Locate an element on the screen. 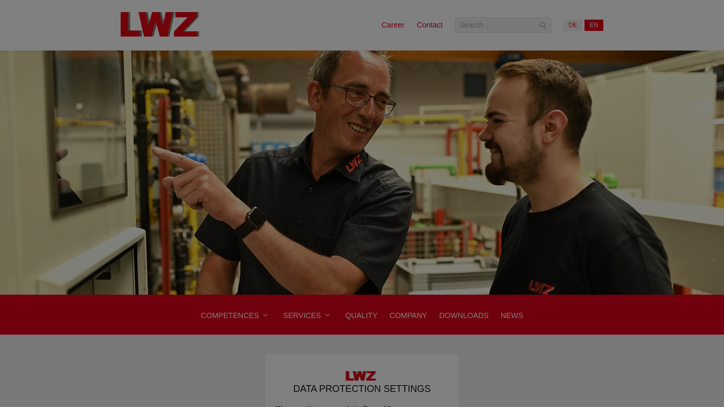 The width and height of the screenshot is (724, 407). EN is located at coordinates (594, 25).